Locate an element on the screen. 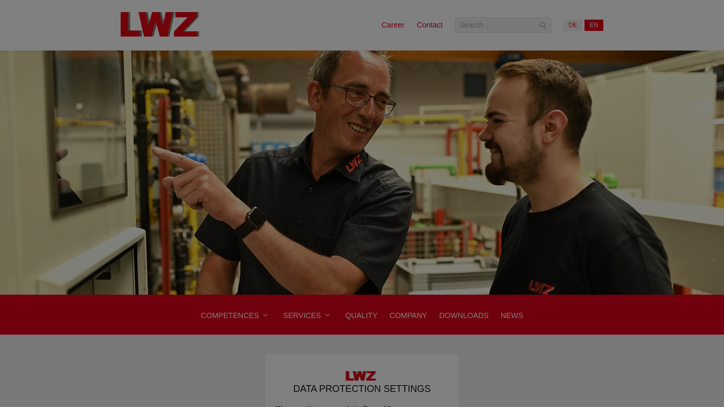 The width and height of the screenshot is (724, 407). EN is located at coordinates (594, 25).